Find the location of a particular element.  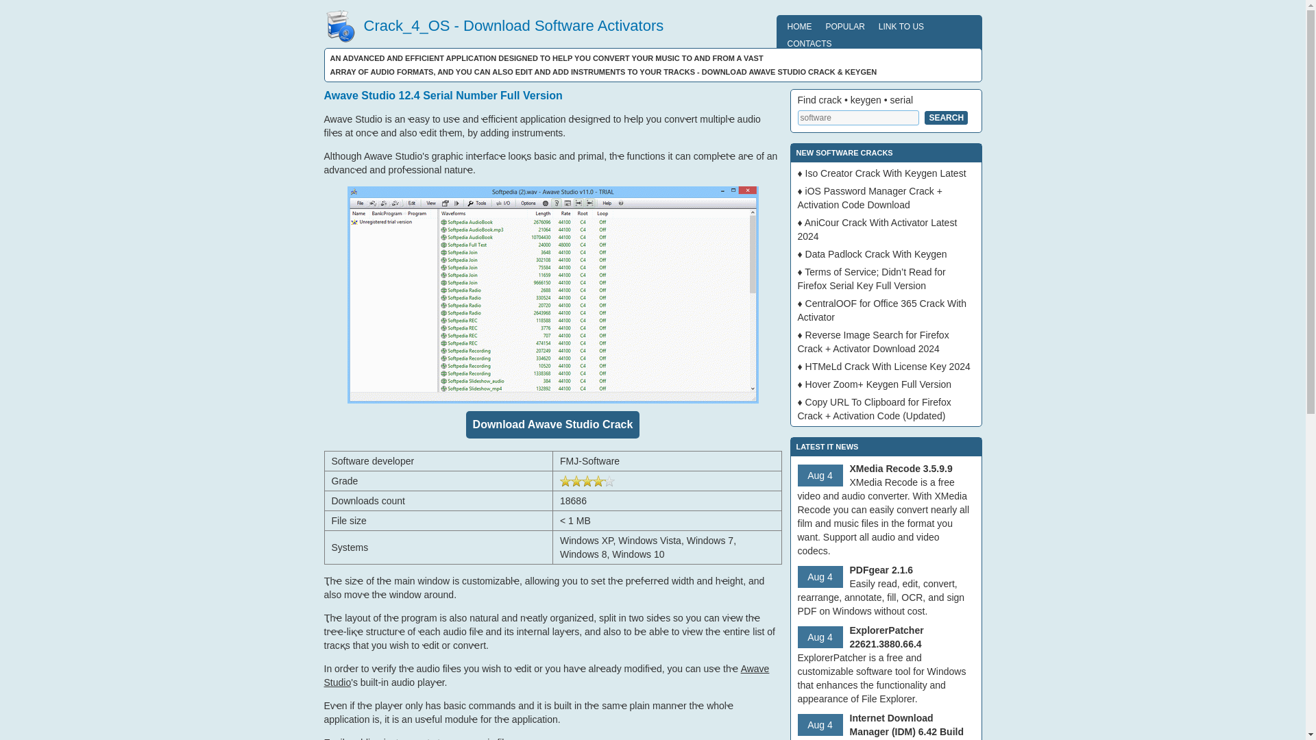

HTMeLd Crack With License Key 2024 is located at coordinates (888, 367).